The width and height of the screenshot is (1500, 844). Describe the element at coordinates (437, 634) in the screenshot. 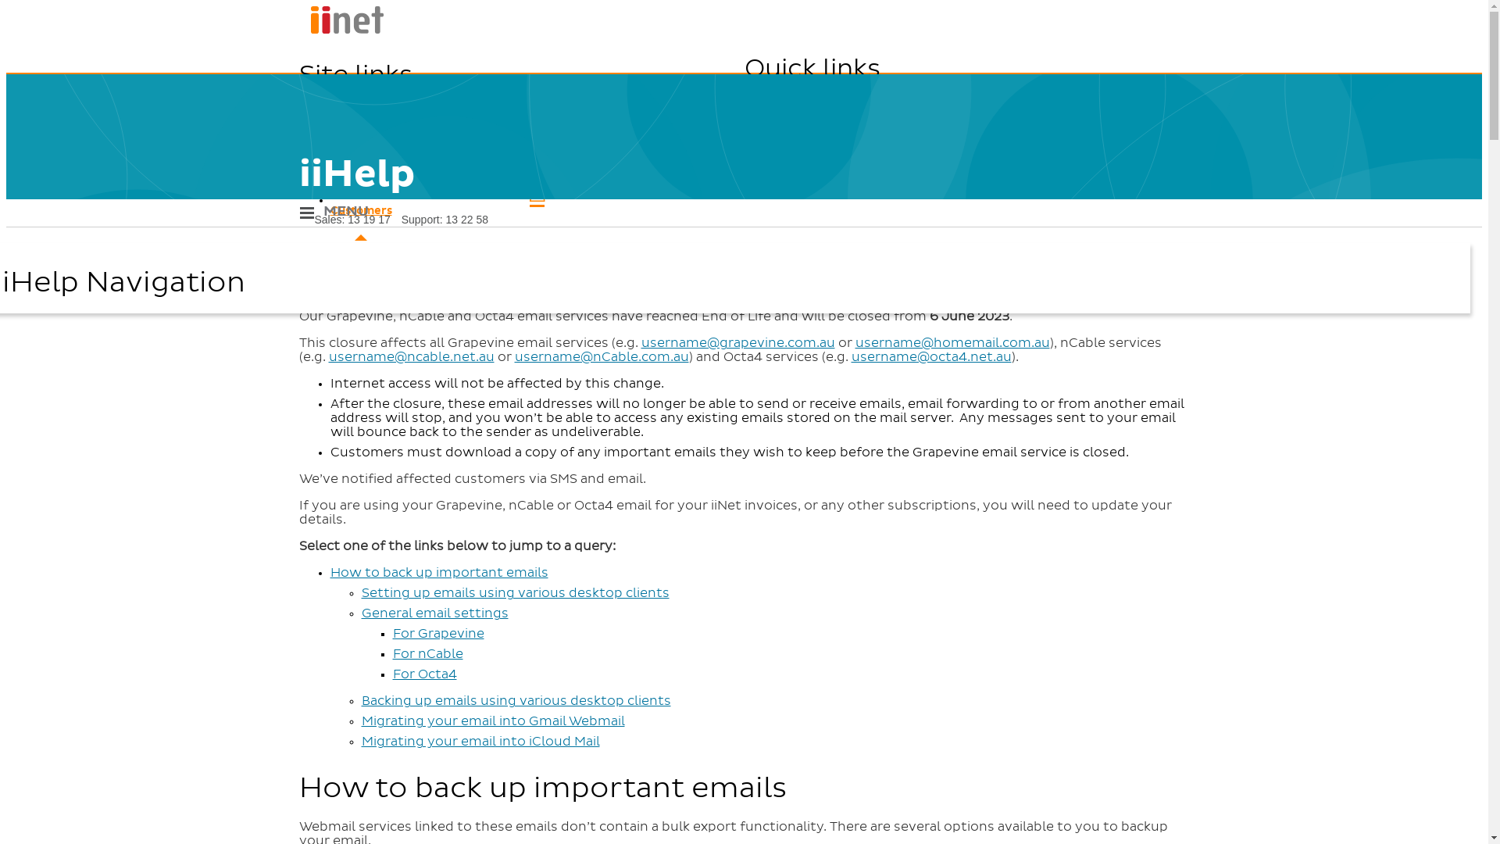

I see `For Grapevine` at that location.